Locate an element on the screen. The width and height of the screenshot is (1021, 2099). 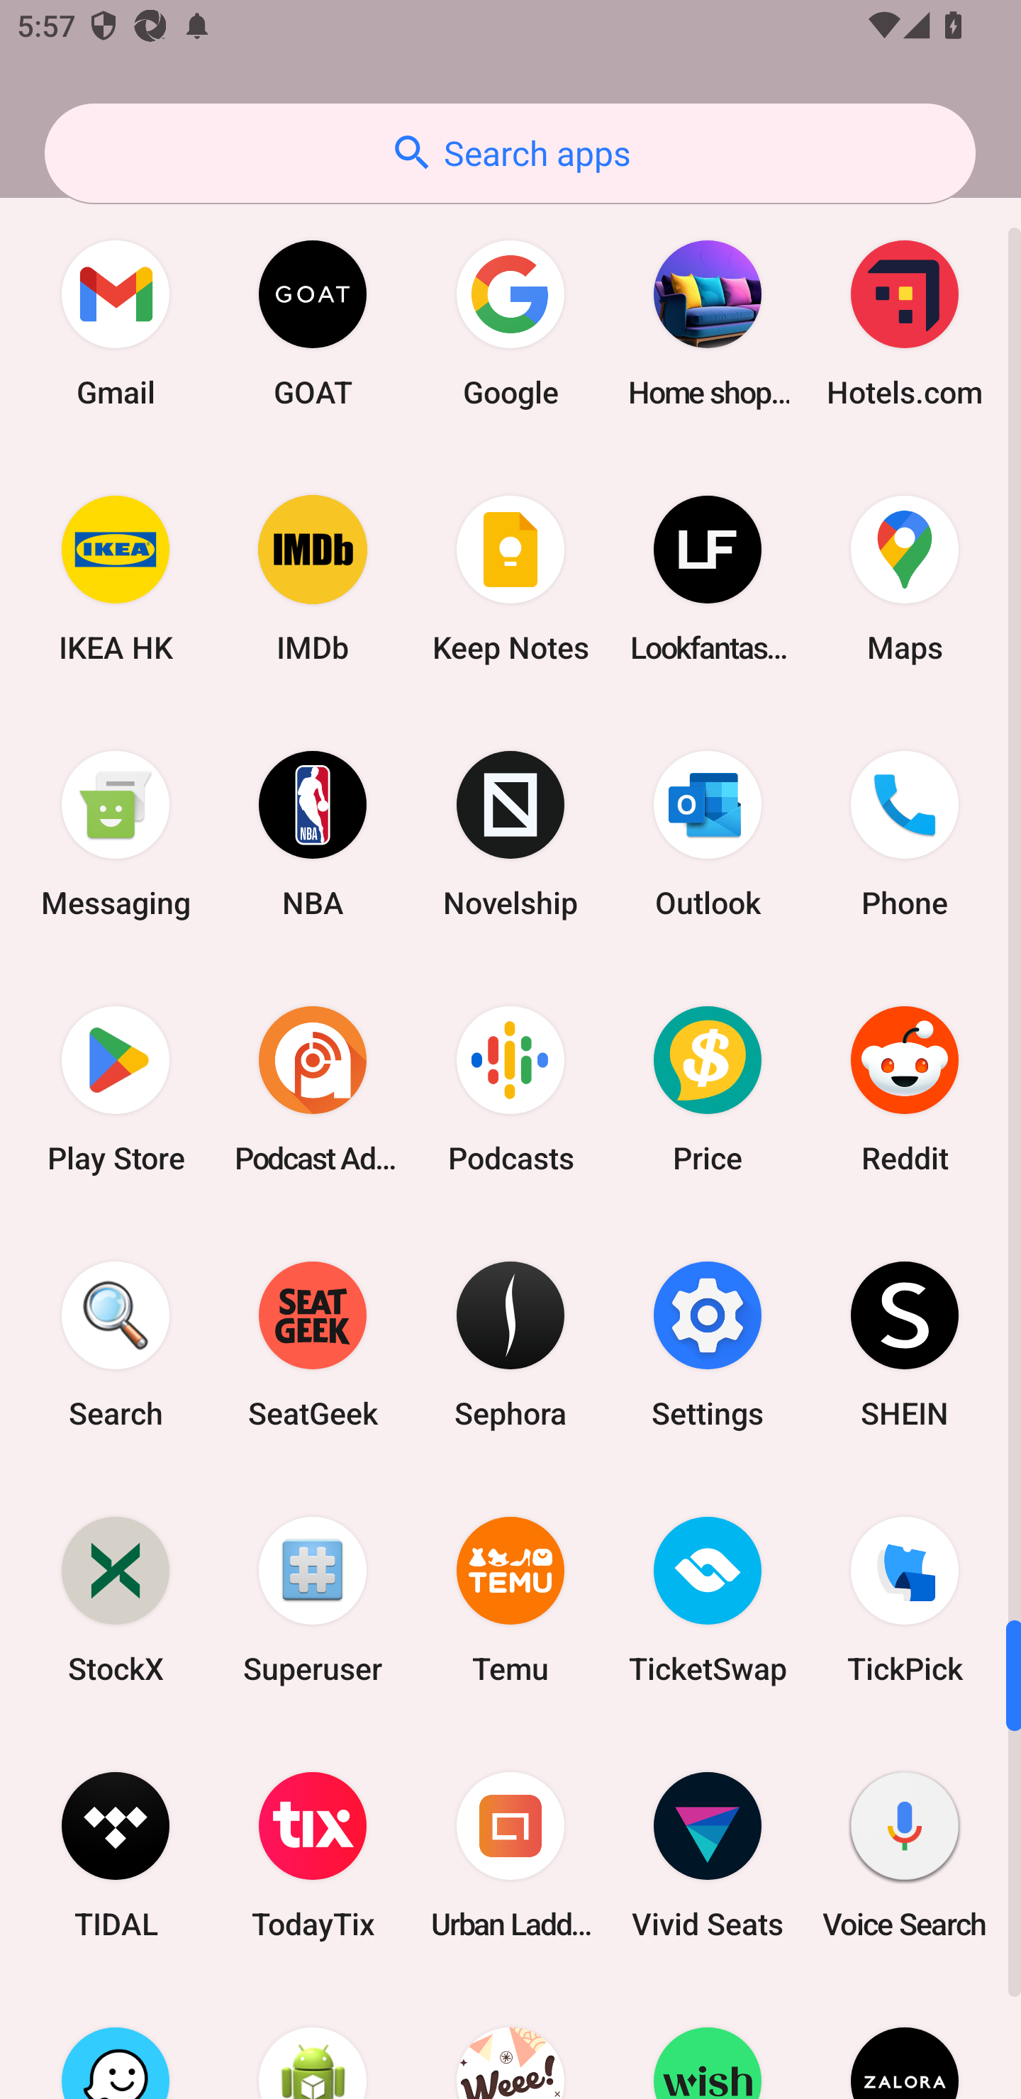
Search is located at coordinates (116, 1344).